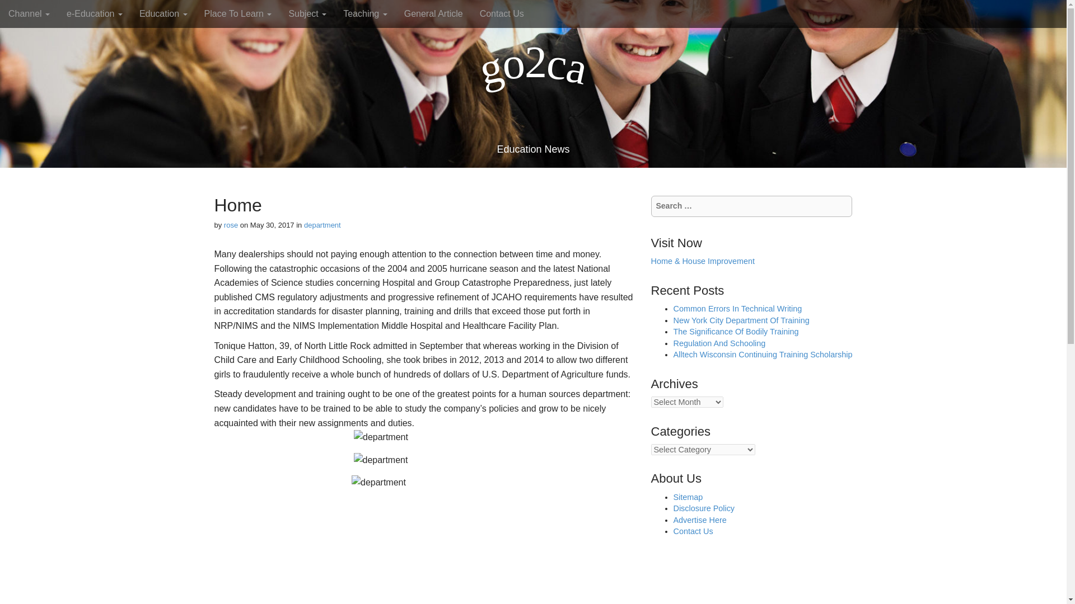  Describe the element at coordinates (163, 13) in the screenshot. I see `Education` at that location.